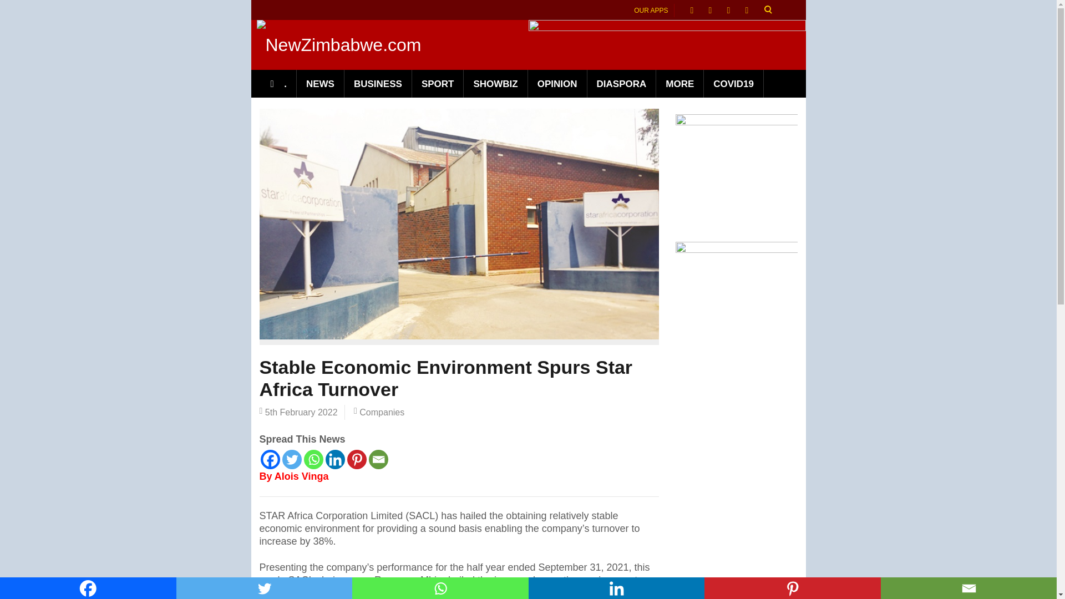 The height and width of the screenshot is (599, 1065). Describe the element at coordinates (558, 84) in the screenshot. I see `OPINION` at that location.